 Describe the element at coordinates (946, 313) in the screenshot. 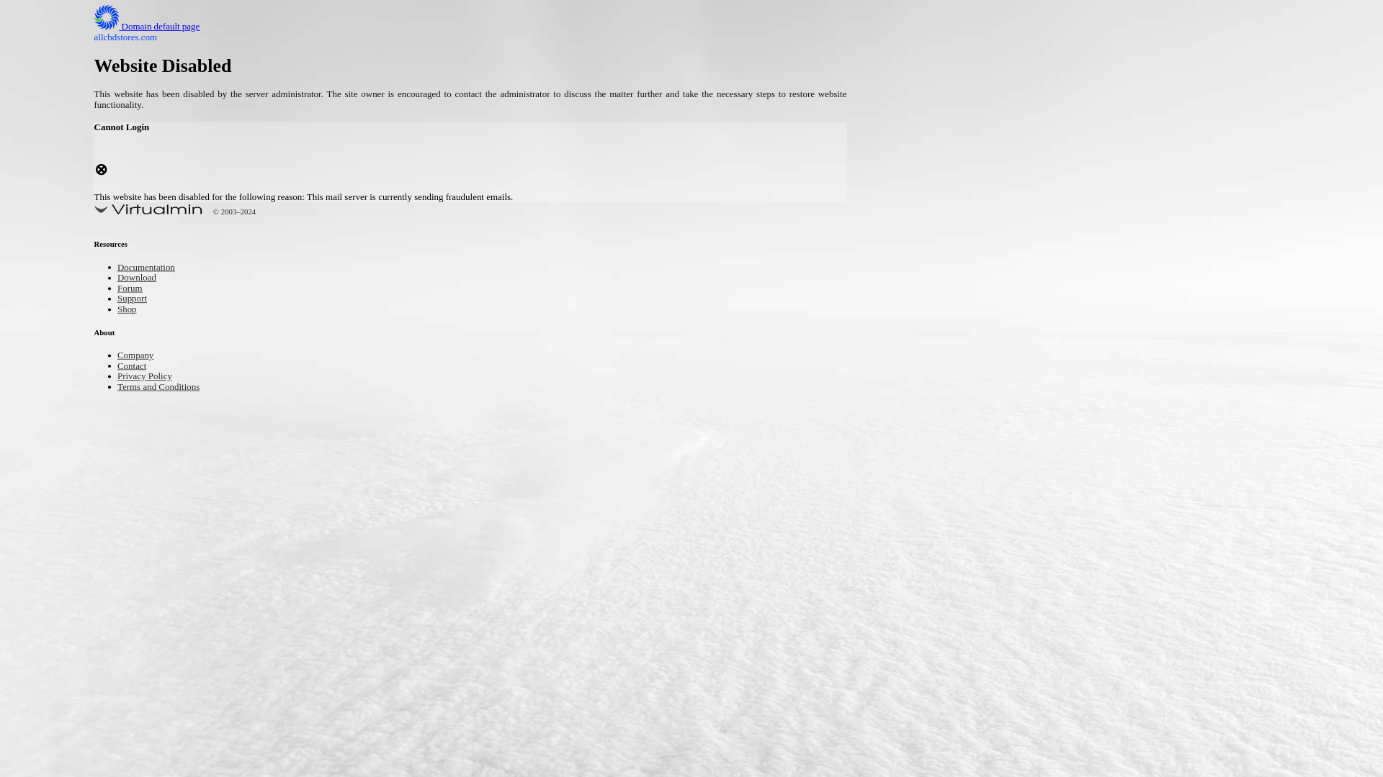

I see `Terms of Use` at that location.